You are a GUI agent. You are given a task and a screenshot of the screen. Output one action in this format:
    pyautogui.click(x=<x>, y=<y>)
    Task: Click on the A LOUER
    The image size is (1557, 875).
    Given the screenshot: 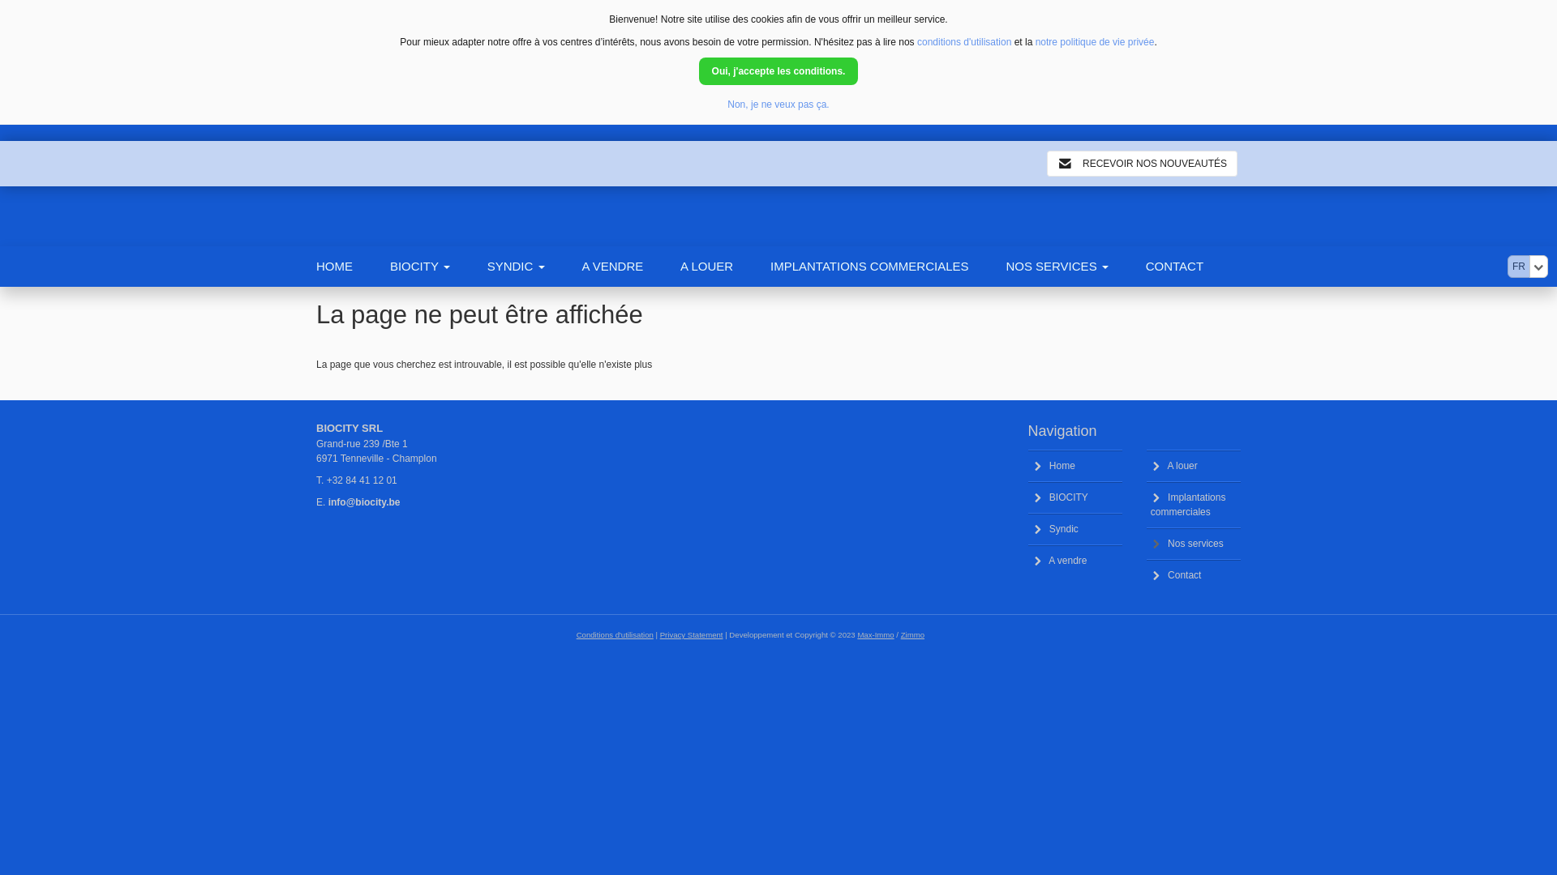 What is the action you would take?
    pyautogui.click(x=725, y=267)
    